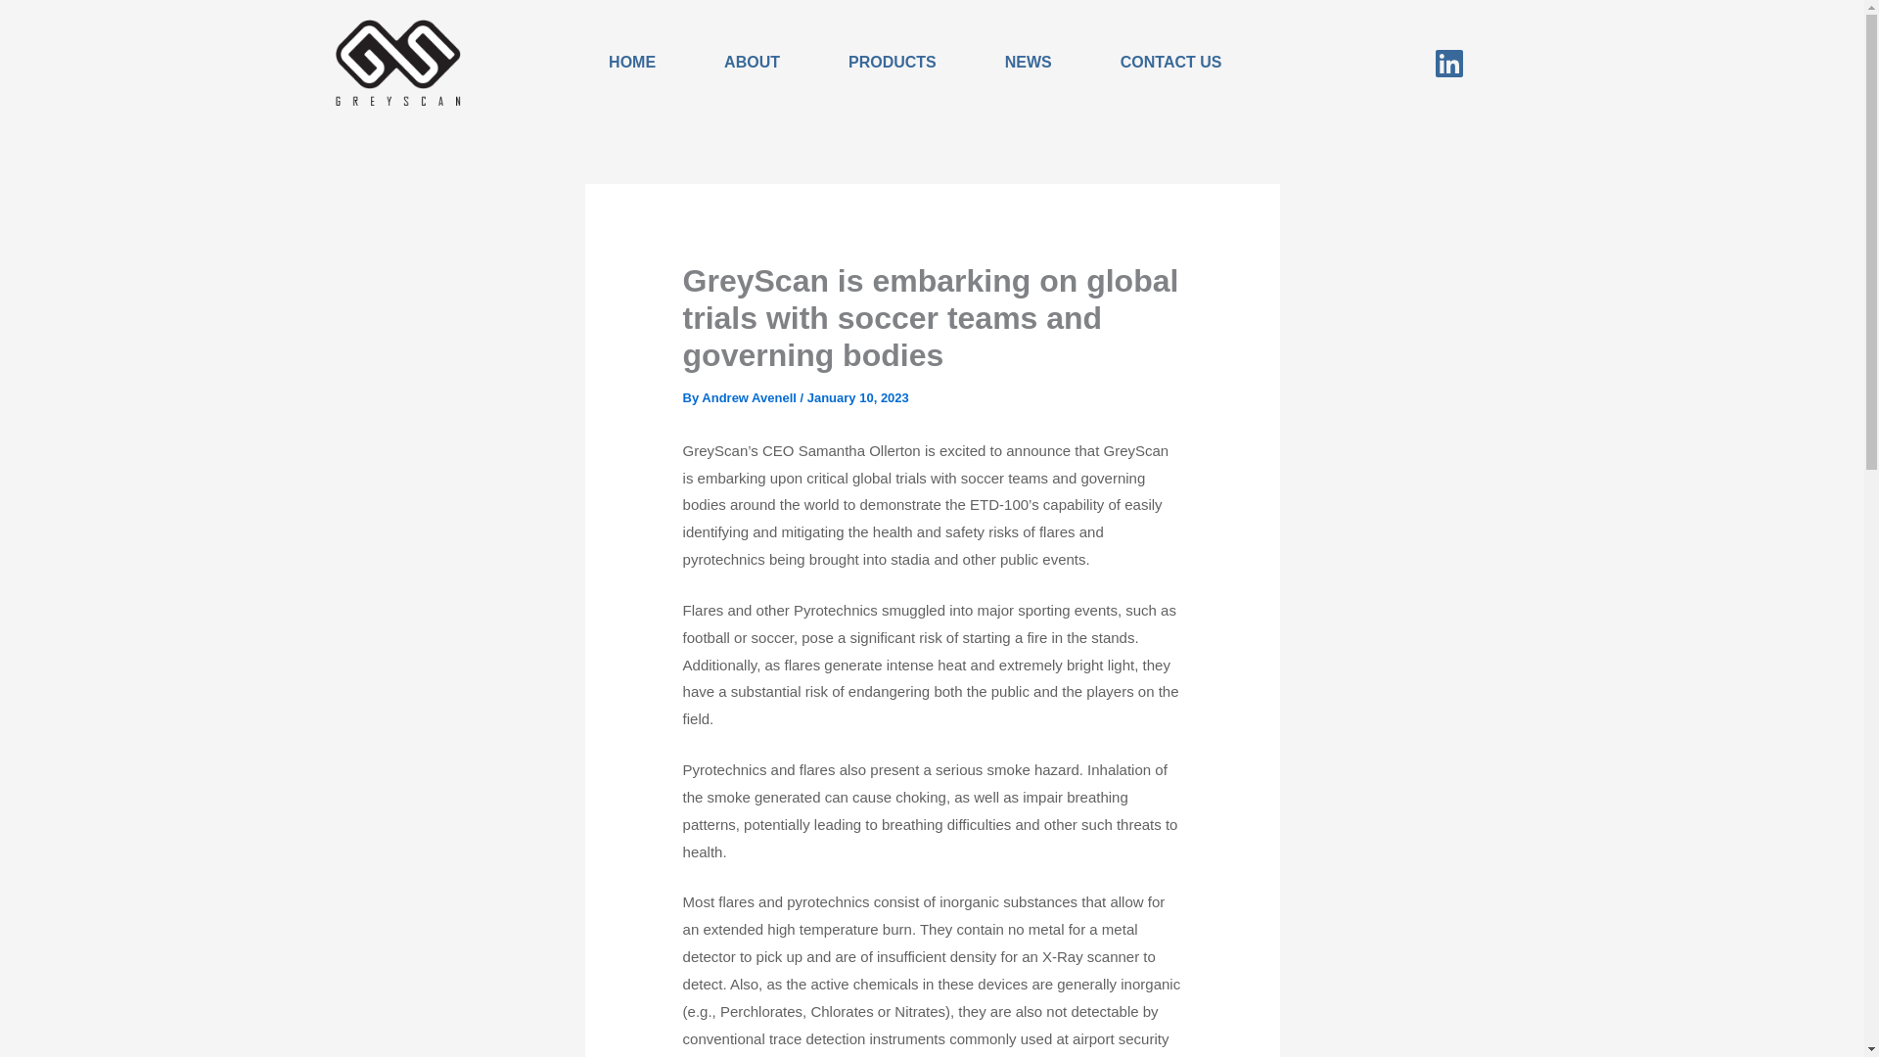 The image size is (1879, 1057). Describe the element at coordinates (632, 63) in the screenshot. I see `HOME` at that location.